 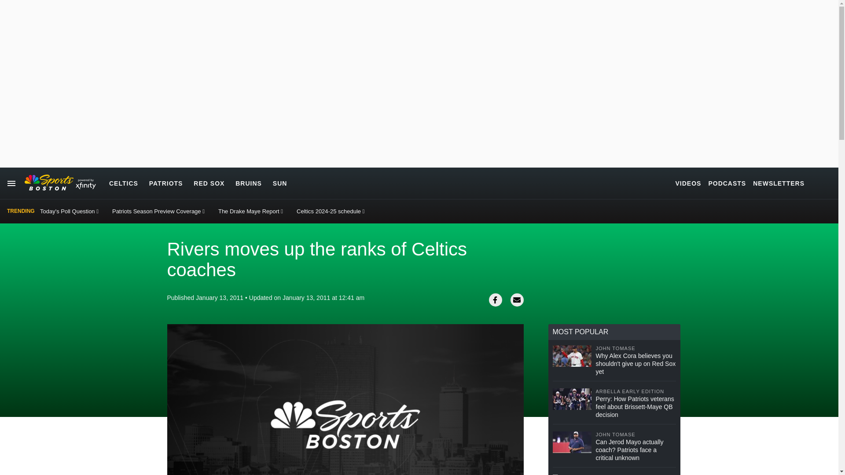 What do you see at coordinates (166, 183) in the screenshot?
I see `PATRIOTS` at bounding box center [166, 183].